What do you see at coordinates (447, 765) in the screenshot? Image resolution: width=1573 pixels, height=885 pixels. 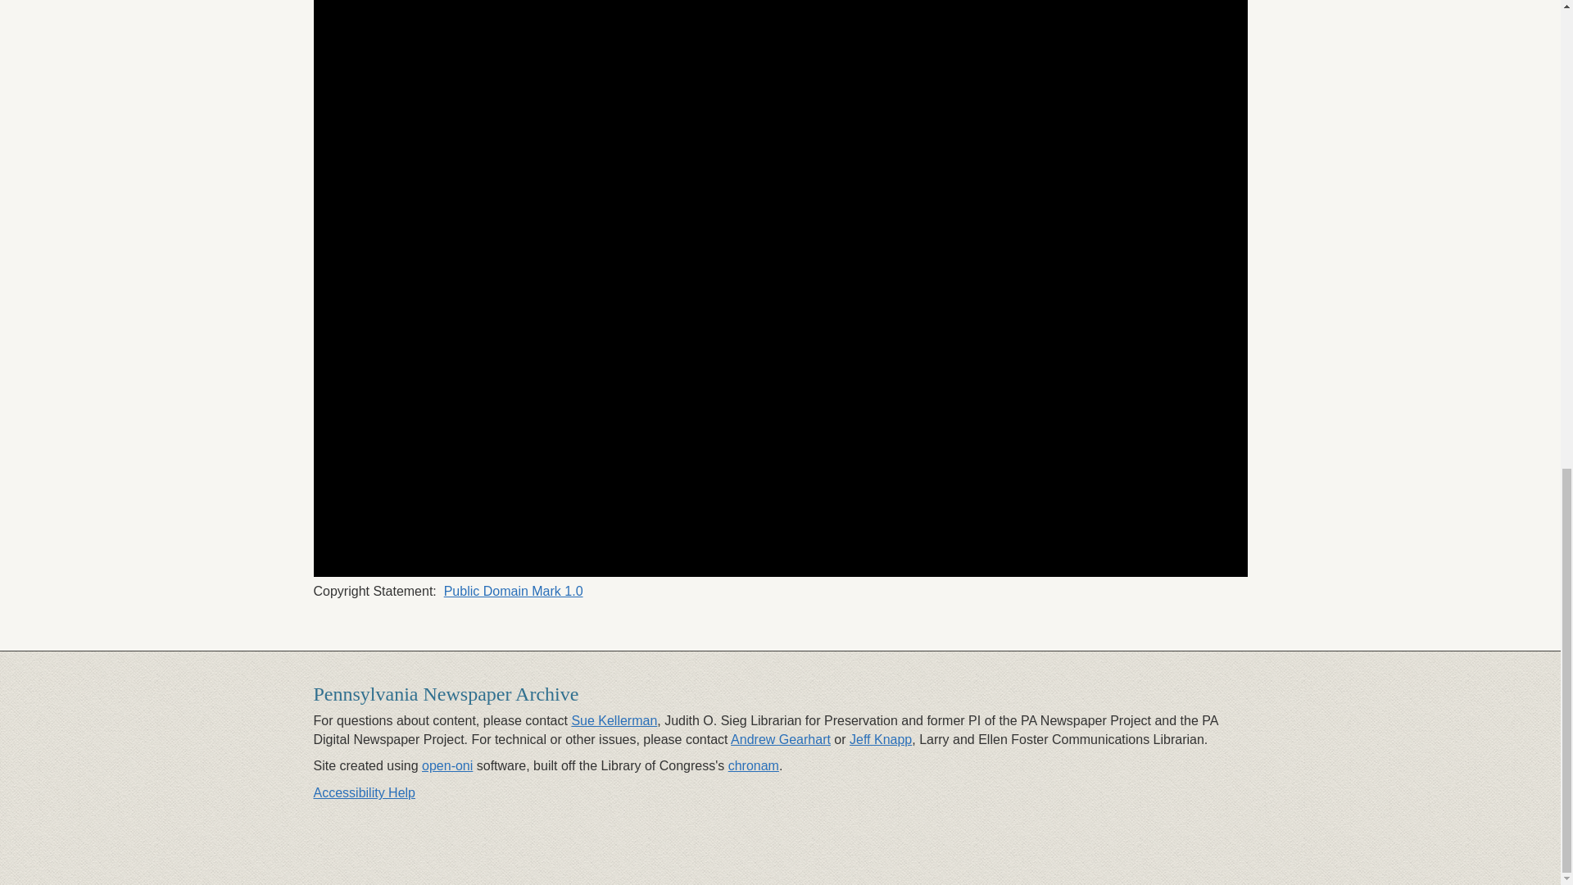 I see `open-oni` at bounding box center [447, 765].